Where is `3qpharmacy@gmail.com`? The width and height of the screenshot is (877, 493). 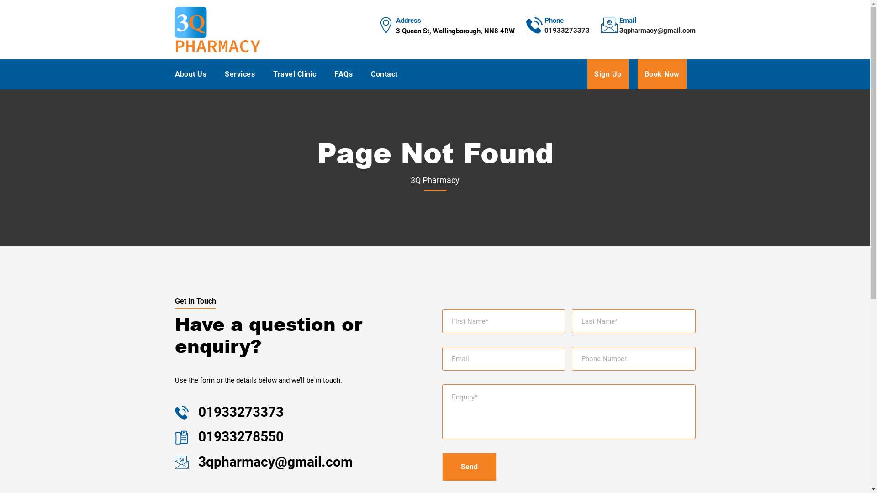 3qpharmacy@gmail.com is located at coordinates (273, 462).